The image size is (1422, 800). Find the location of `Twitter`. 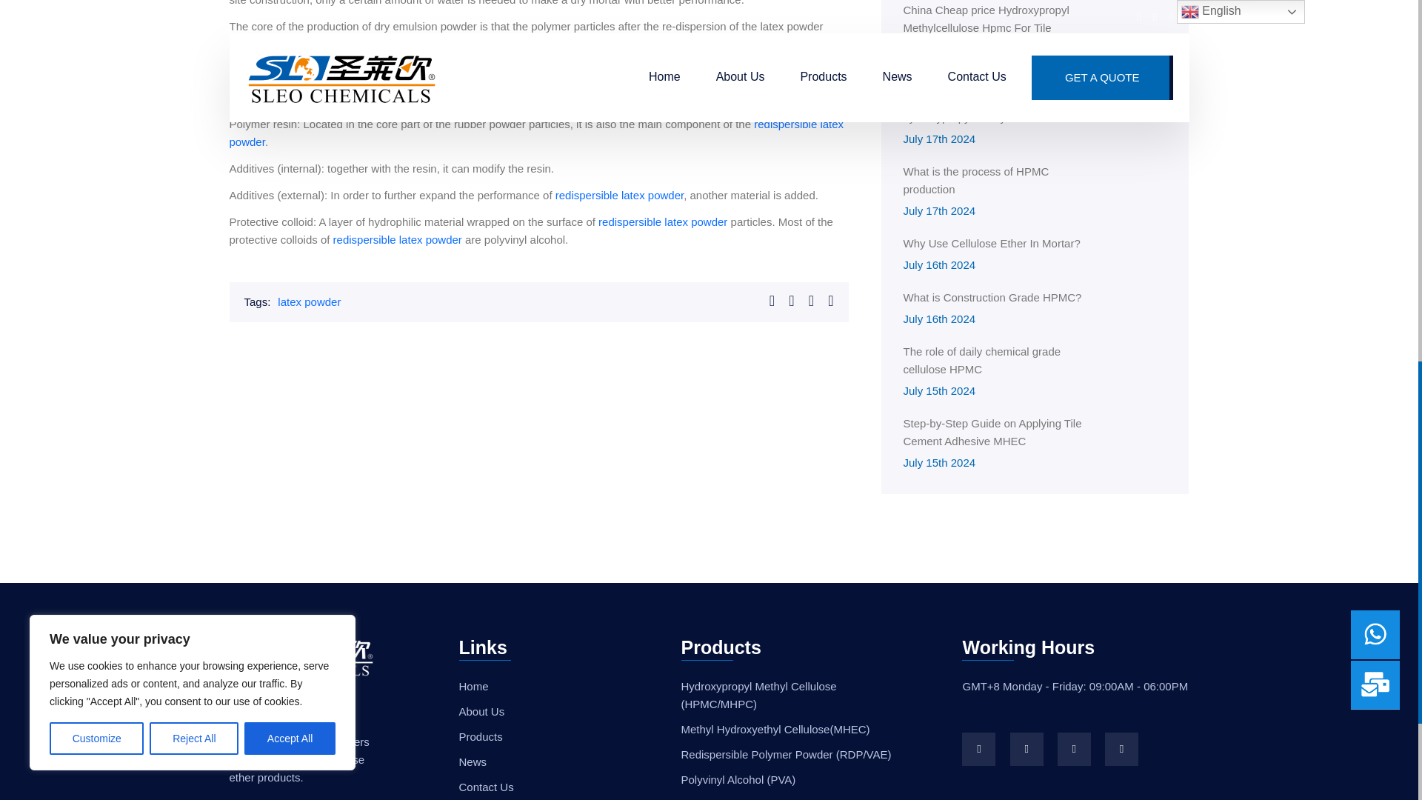

Twitter is located at coordinates (1074, 749).